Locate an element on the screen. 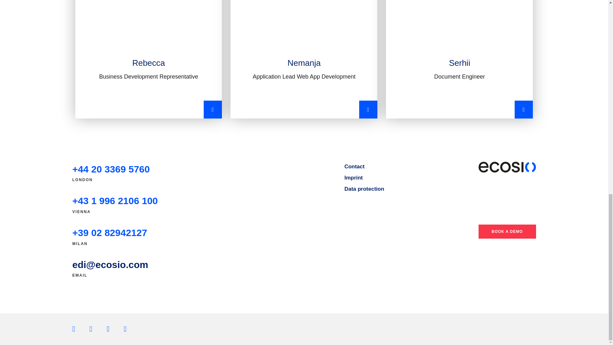 This screenshot has height=345, width=613. to the home page is located at coordinates (507, 167).